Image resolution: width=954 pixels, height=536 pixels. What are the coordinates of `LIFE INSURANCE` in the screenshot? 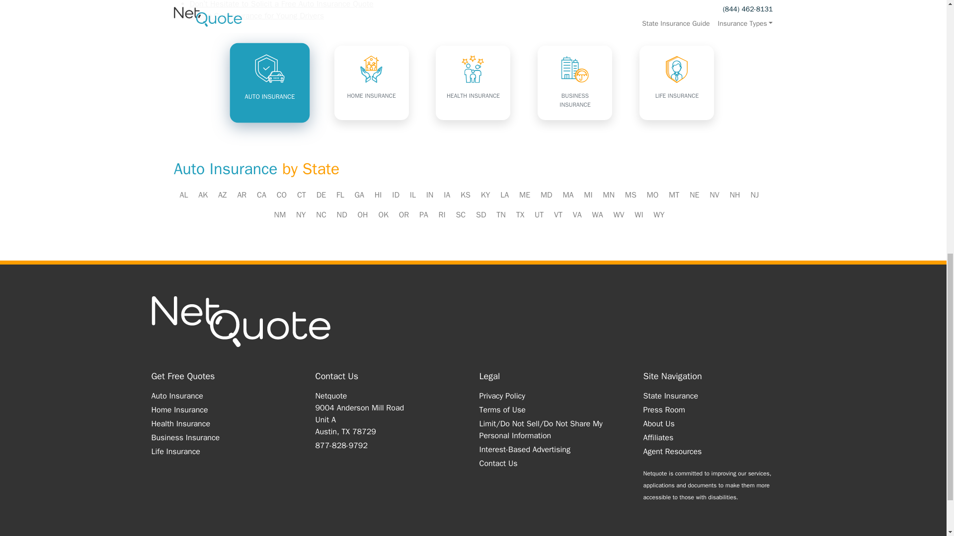 It's located at (676, 82).